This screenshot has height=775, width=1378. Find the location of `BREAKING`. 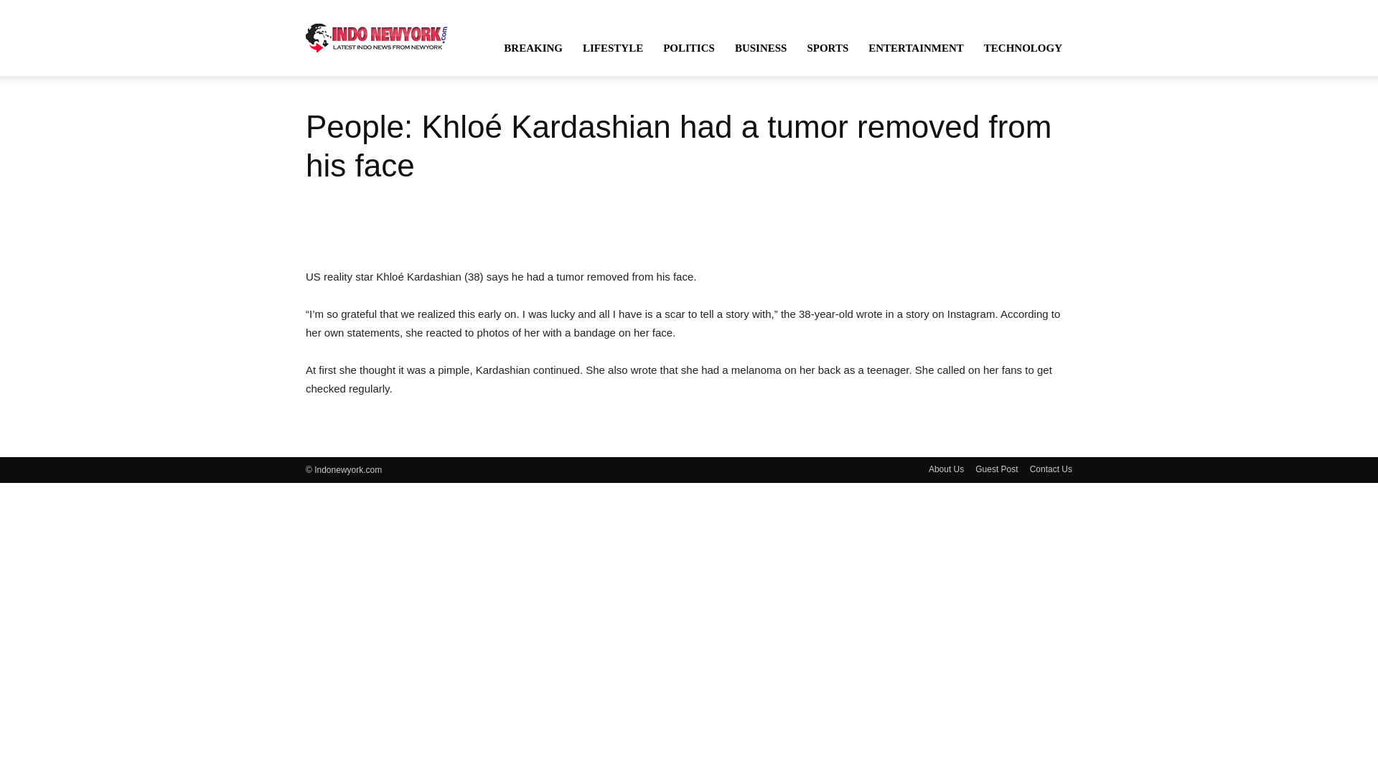

BREAKING is located at coordinates (533, 47).